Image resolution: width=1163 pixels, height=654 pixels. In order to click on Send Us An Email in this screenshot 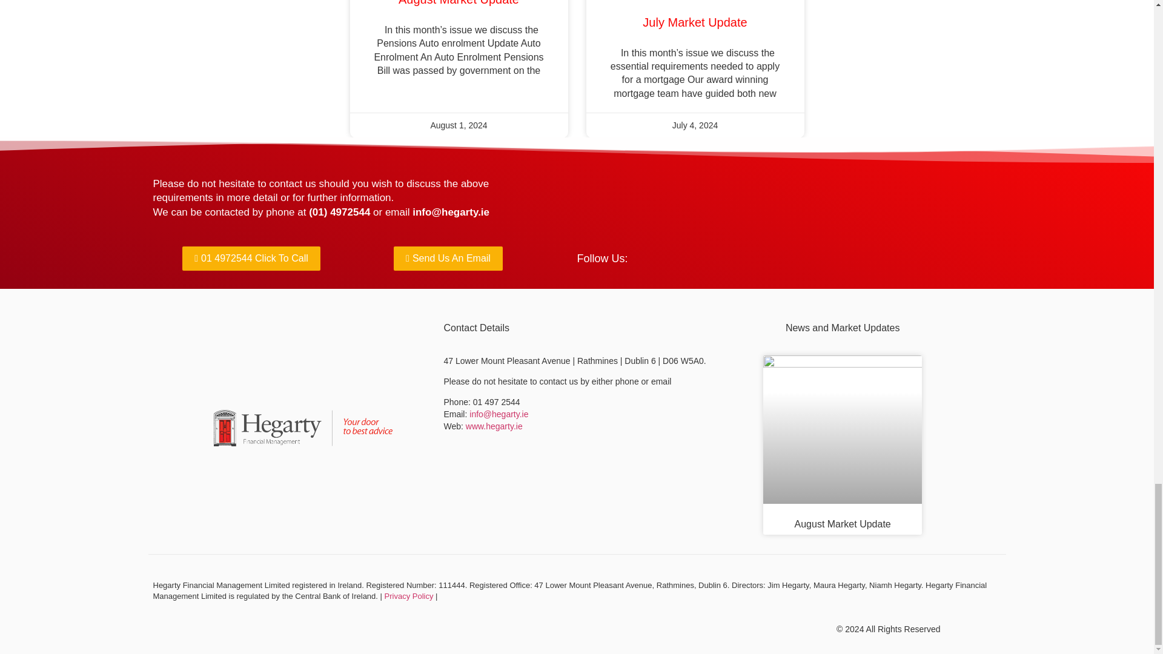, I will do `click(448, 258)`.